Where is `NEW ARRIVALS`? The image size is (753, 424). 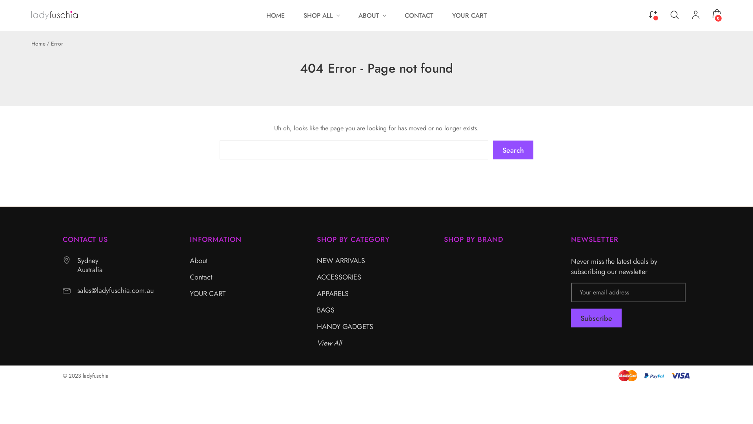 NEW ARRIVALS is located at coordinates (341, 261).